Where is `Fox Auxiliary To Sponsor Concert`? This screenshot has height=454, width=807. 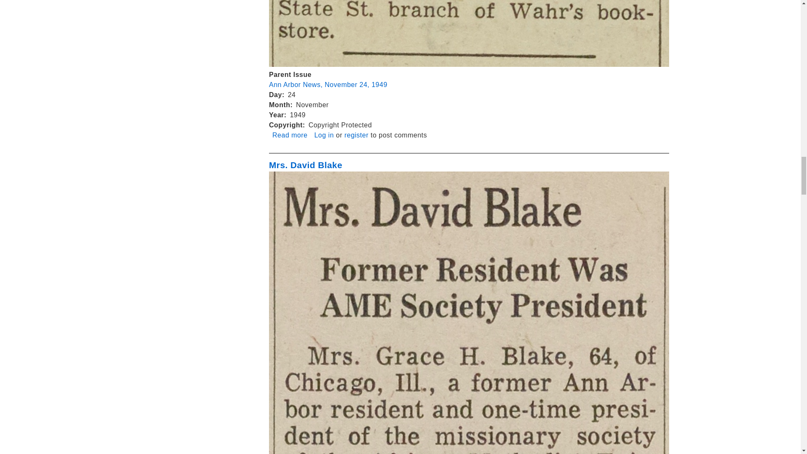
Fox Auxiliary To Sponsor Concert is located at coordinates (324, 135).